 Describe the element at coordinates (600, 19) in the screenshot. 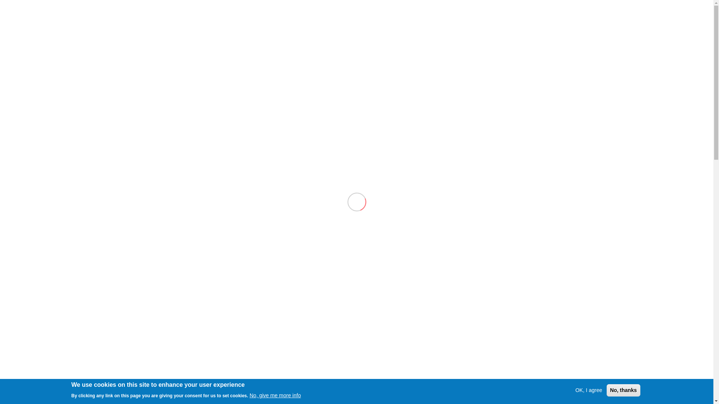

I see `Our Fleet` at that location.